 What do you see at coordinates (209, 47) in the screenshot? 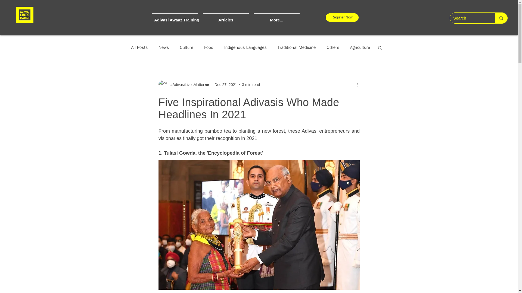
I see `Food` at bounding box center [209, 47].